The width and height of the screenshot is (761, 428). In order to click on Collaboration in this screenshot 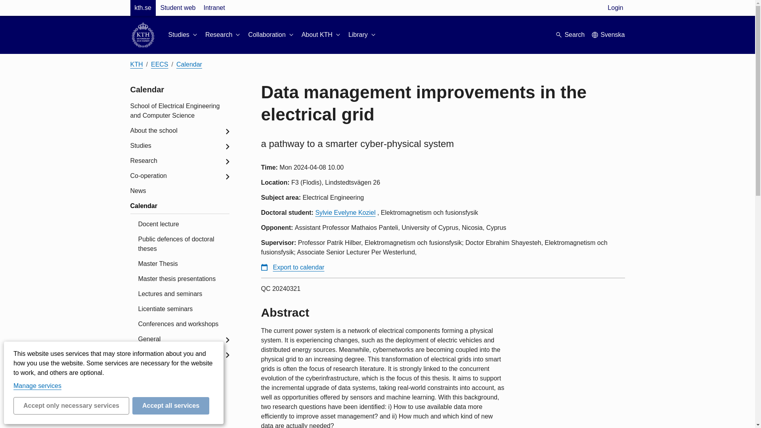, I will do `click(271, 35)`.